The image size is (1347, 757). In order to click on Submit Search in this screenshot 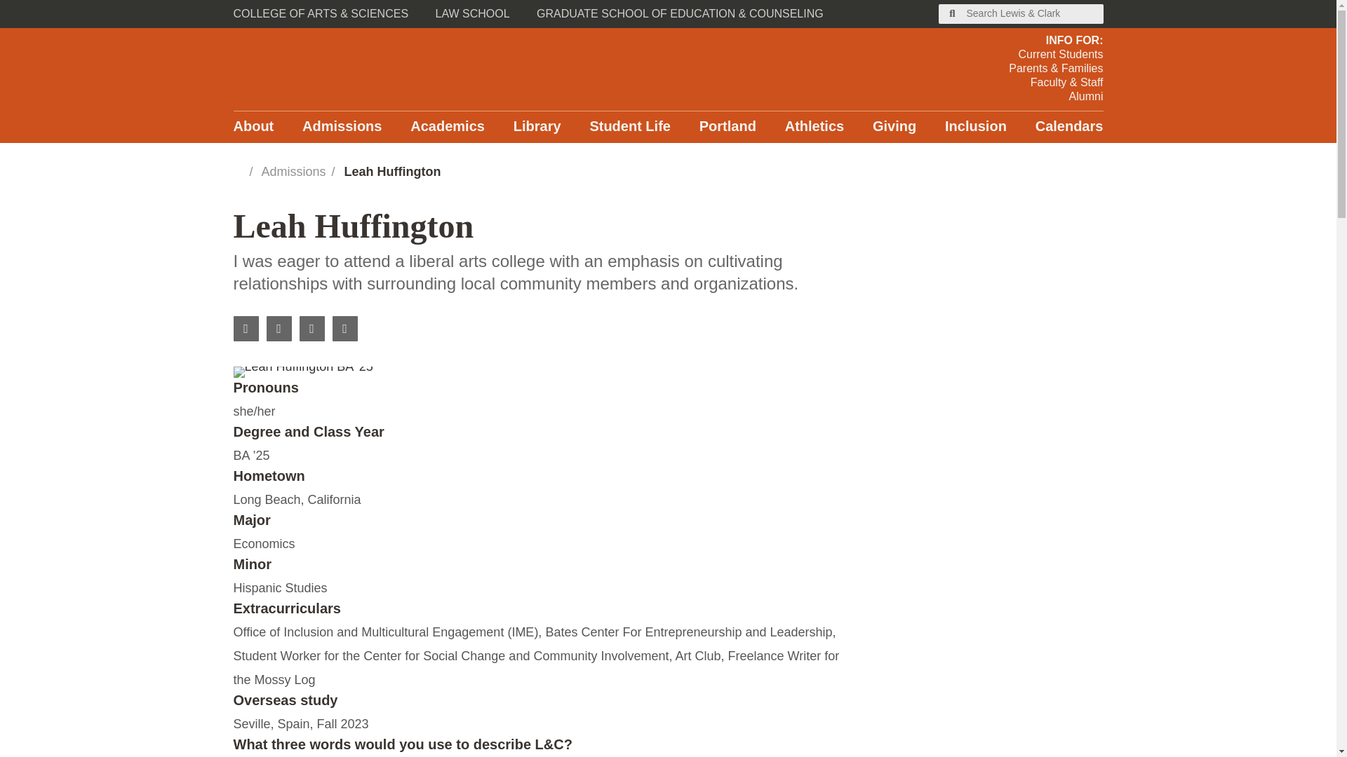, I will do `click(953, 14)`.